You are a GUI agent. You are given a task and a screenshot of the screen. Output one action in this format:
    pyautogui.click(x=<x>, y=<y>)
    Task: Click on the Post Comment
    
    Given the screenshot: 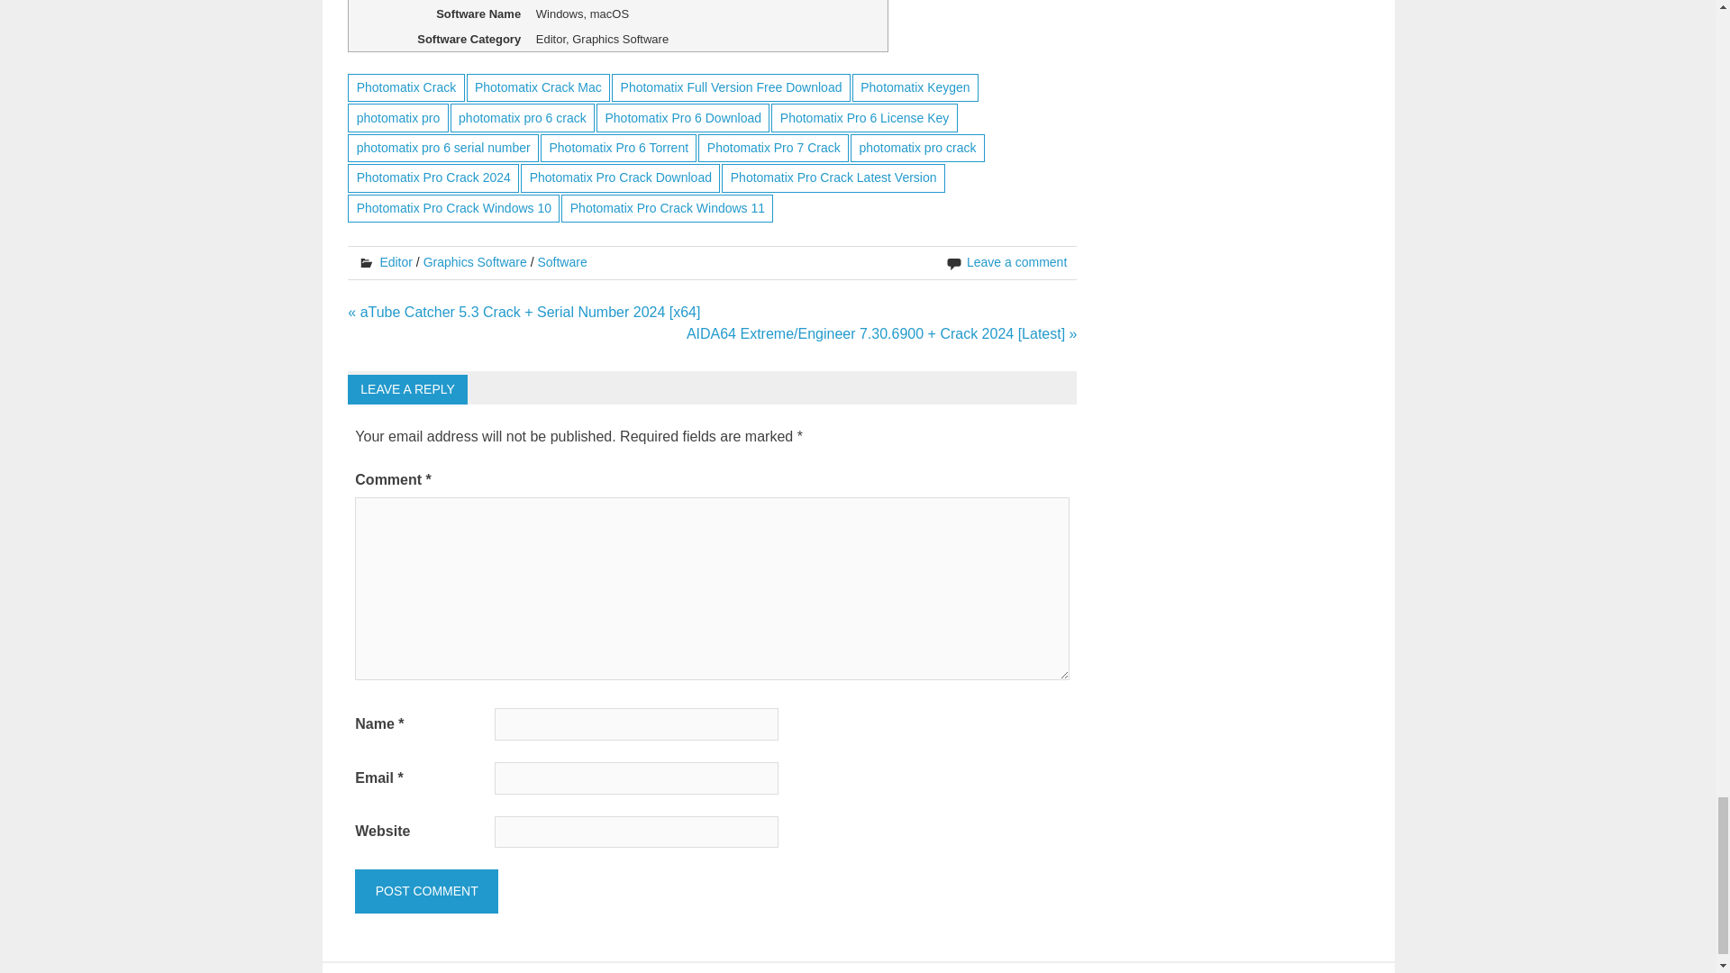 What is the action you would take?
    pyautogui.click(x=425, y=892)
    